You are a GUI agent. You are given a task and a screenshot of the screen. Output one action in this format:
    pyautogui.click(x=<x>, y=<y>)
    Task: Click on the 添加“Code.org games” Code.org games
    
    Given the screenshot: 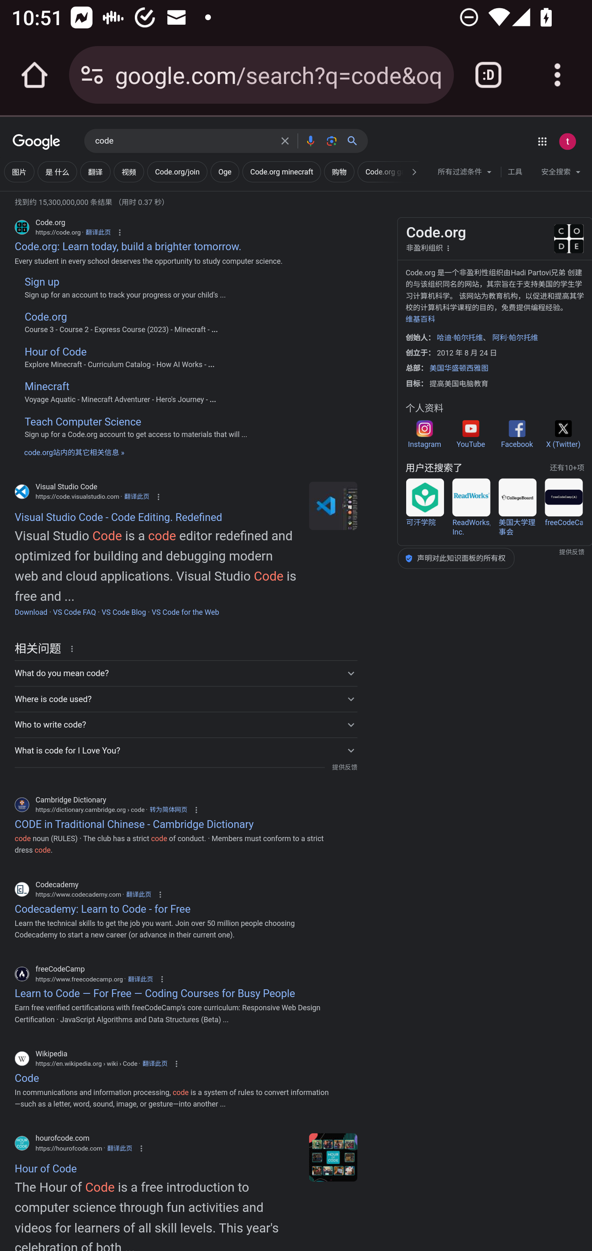 What is the action you would take?
    pyautogui.click(x=391, y=172)
    